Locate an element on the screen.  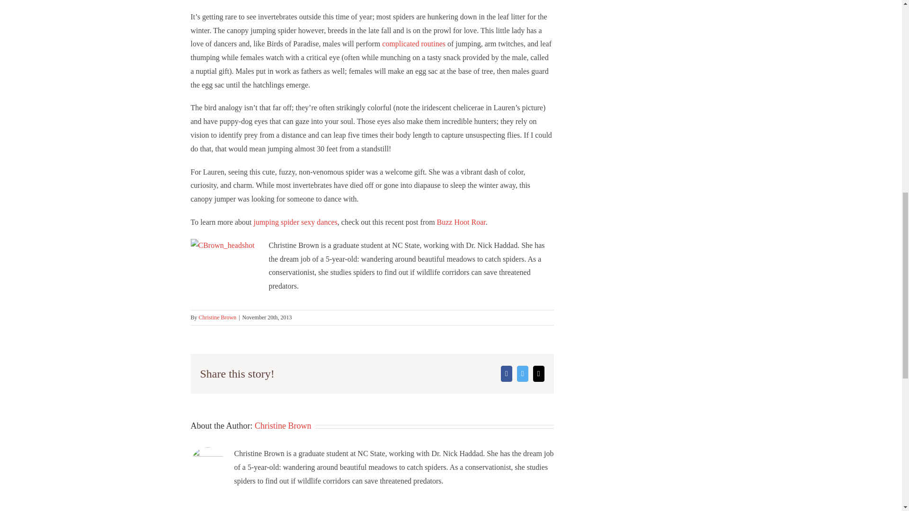
Posts by Christine Brown is located at coordinates (283, 426).